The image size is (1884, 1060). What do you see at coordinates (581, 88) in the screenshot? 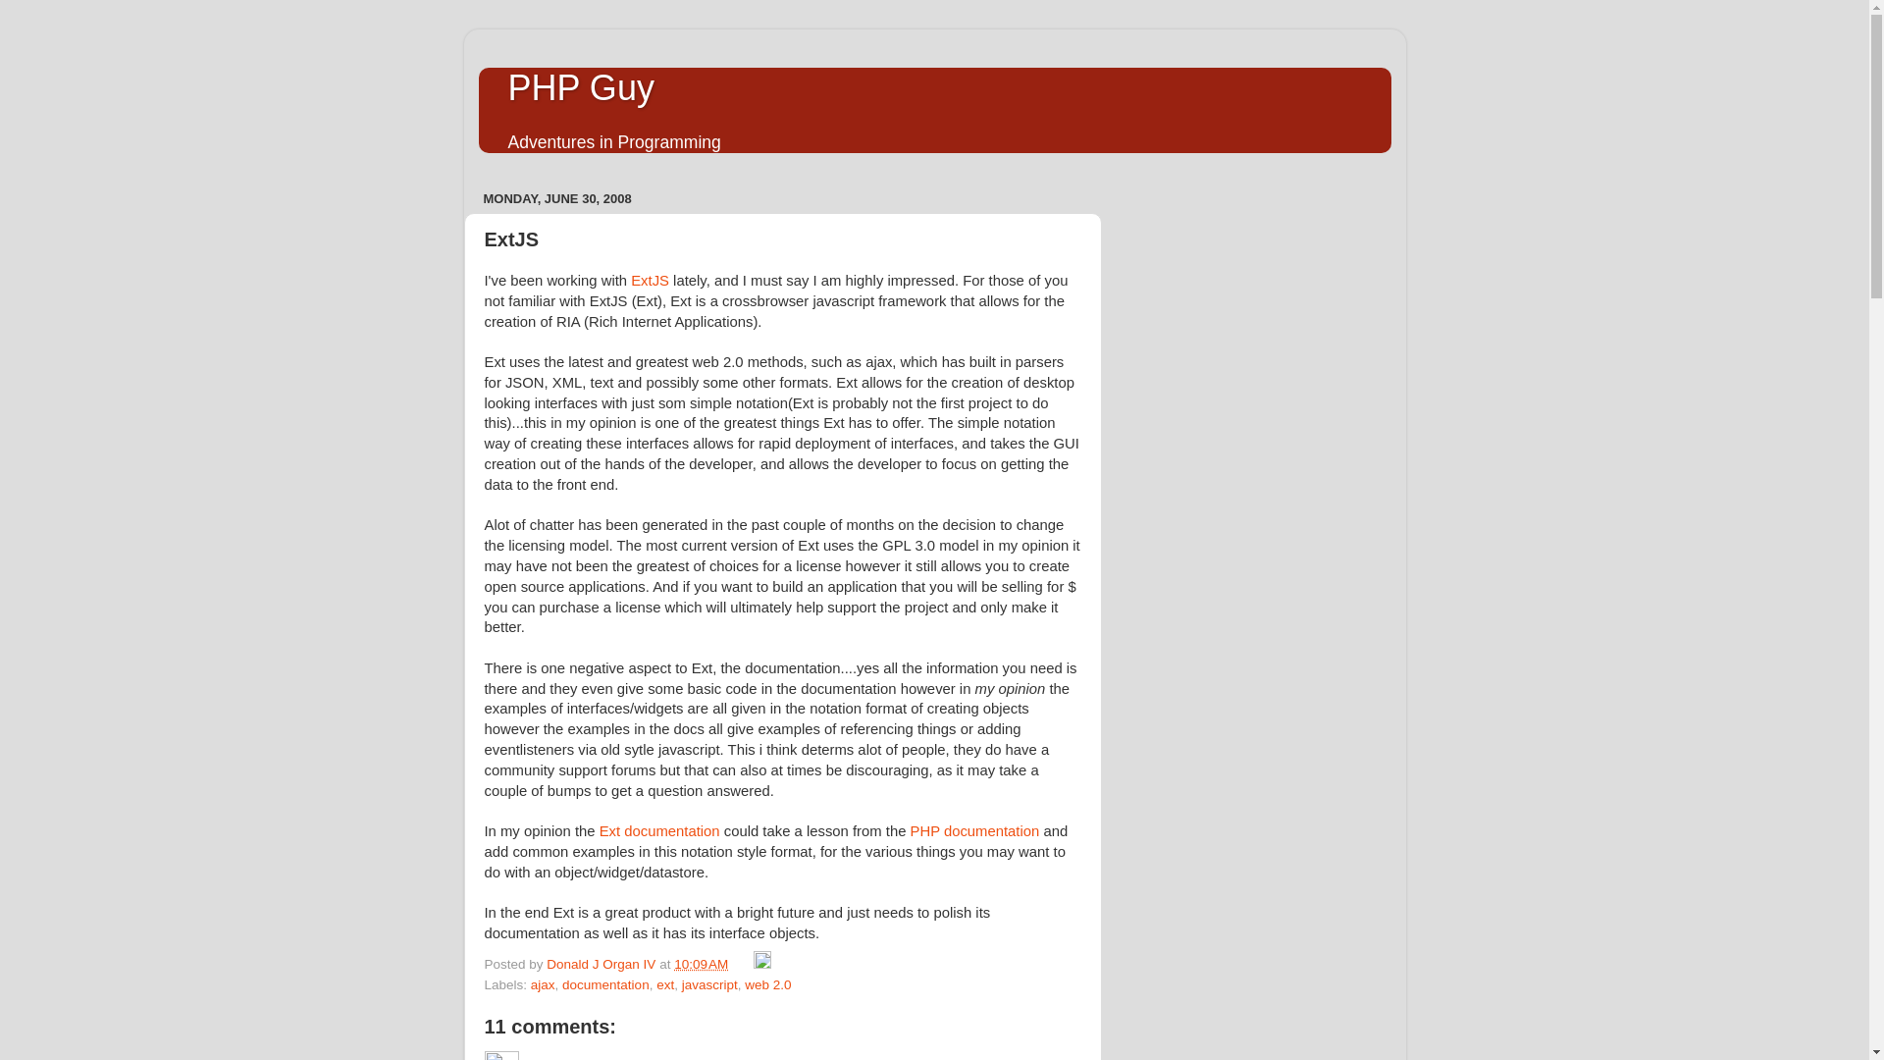
I see `PHP Guy` at bounding box center [581, 88].